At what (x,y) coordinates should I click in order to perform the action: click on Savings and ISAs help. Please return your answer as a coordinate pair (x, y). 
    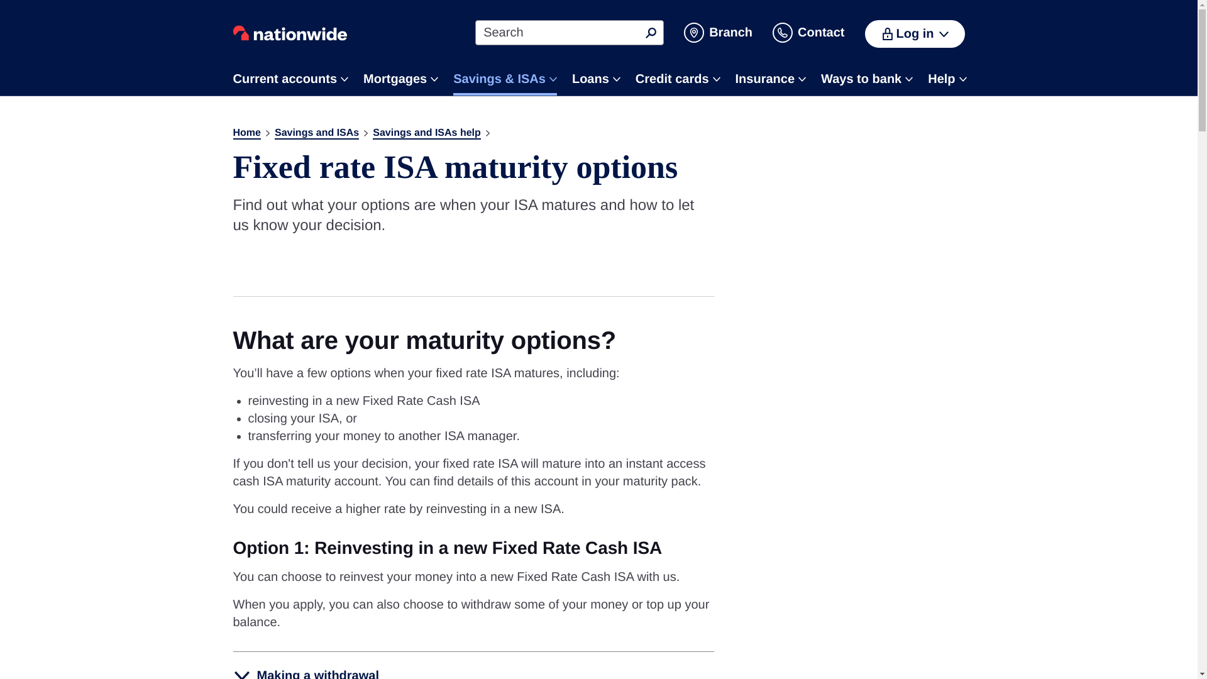
    Looking at the image, I should click on (426, 133).